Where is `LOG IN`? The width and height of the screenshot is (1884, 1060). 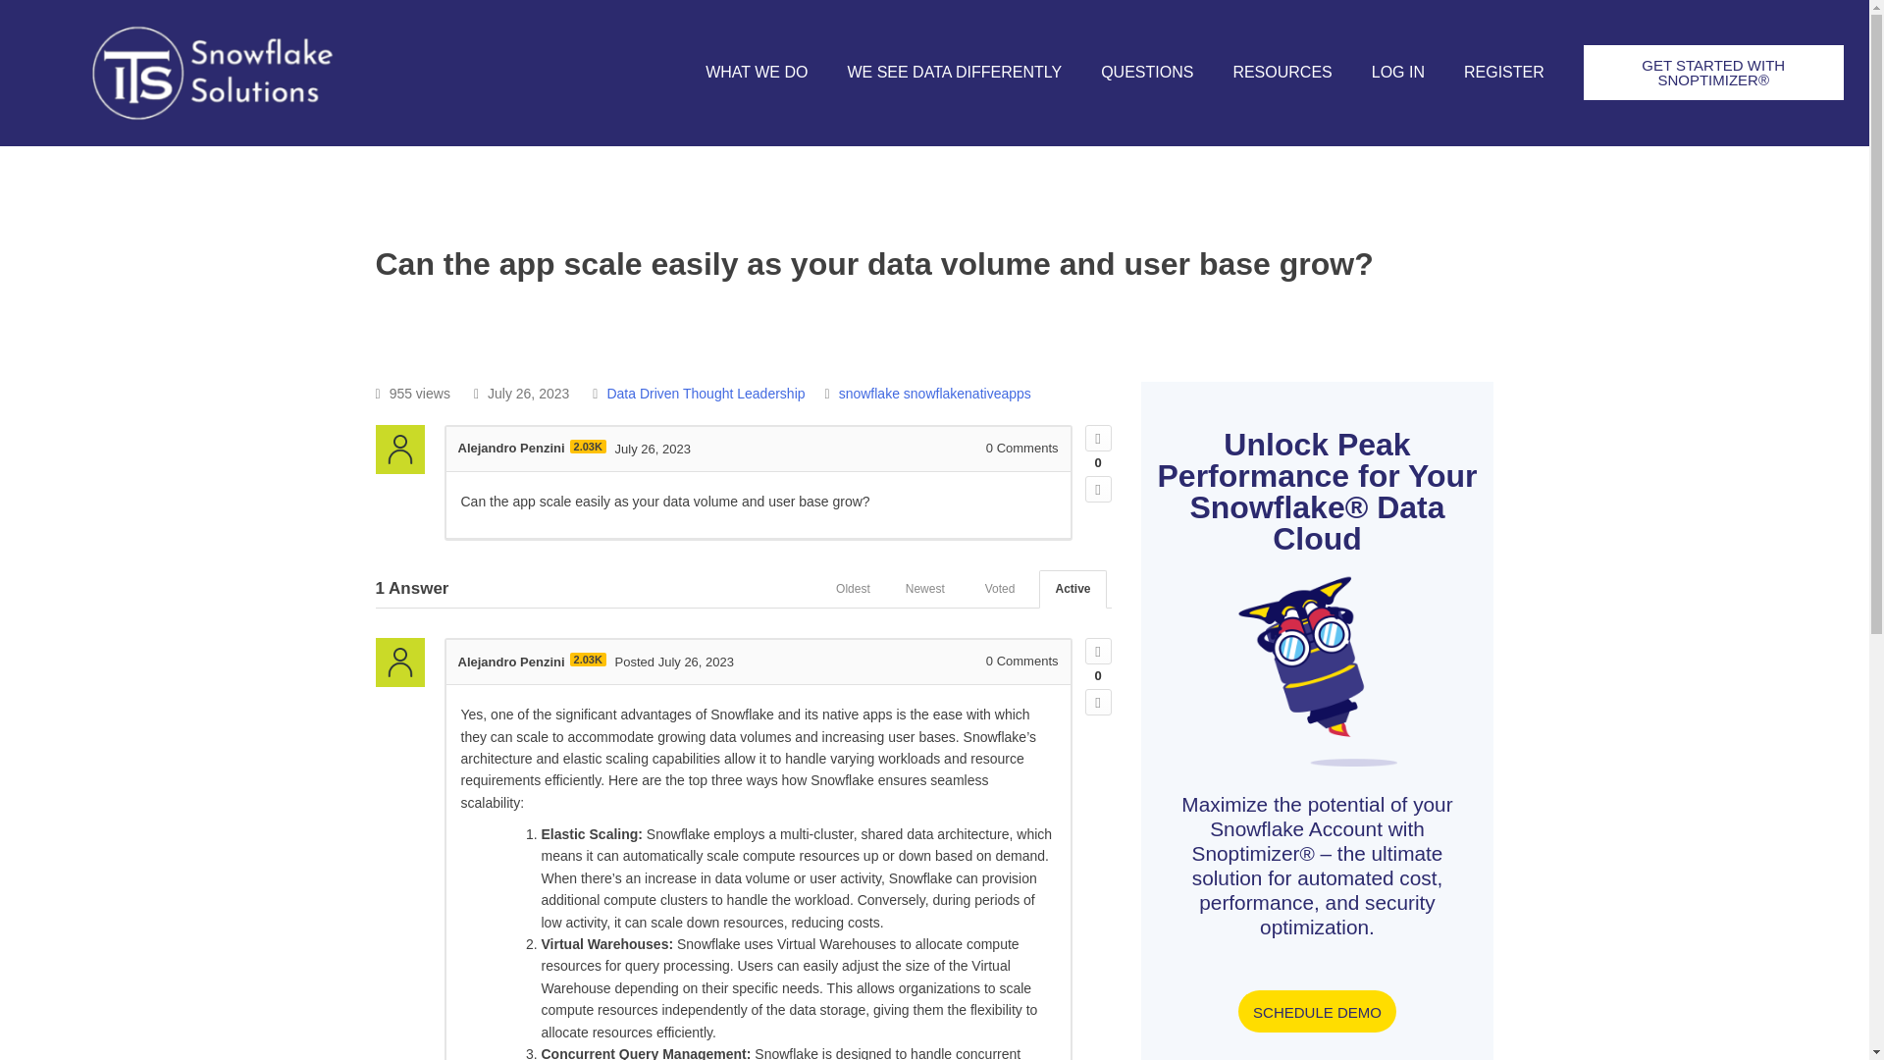
LOG IN is located at coordinates (1398, 73).